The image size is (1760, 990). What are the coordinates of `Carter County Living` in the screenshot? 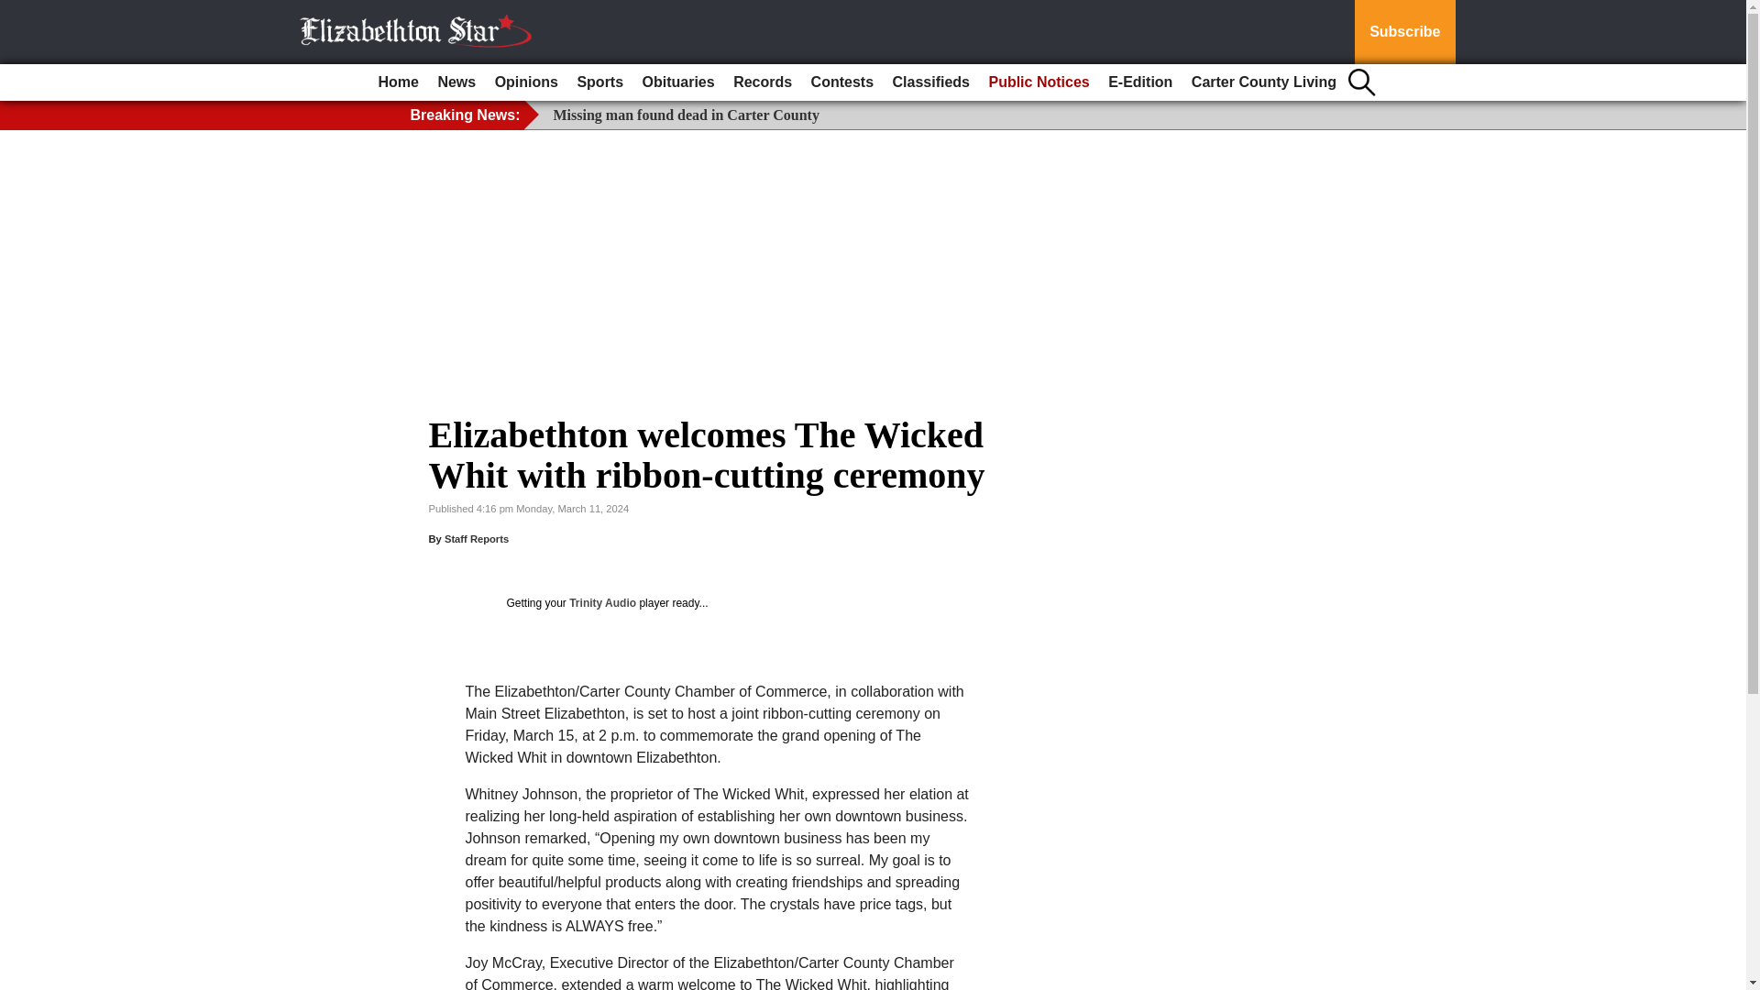 It's located at (1264, 82).